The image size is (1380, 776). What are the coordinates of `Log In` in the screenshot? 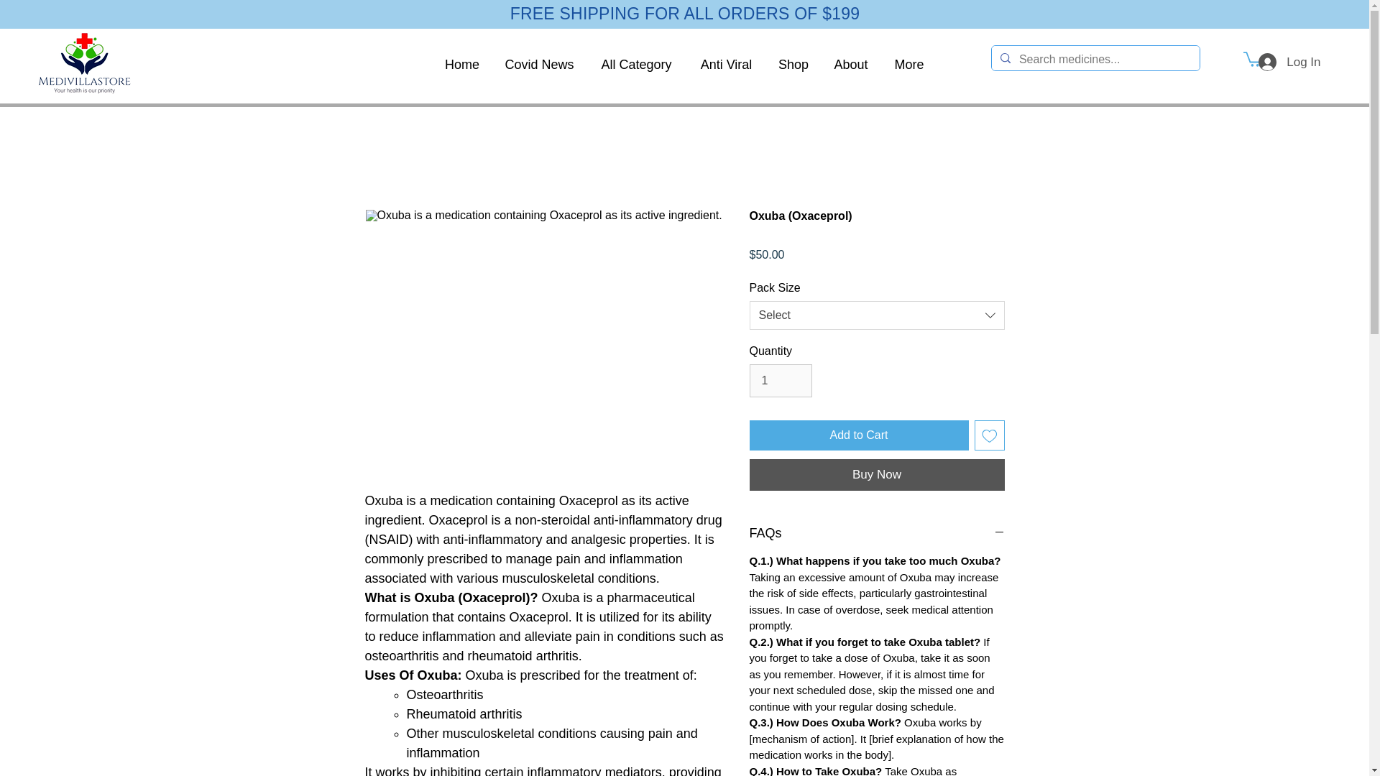 It's located at (1289, 62).